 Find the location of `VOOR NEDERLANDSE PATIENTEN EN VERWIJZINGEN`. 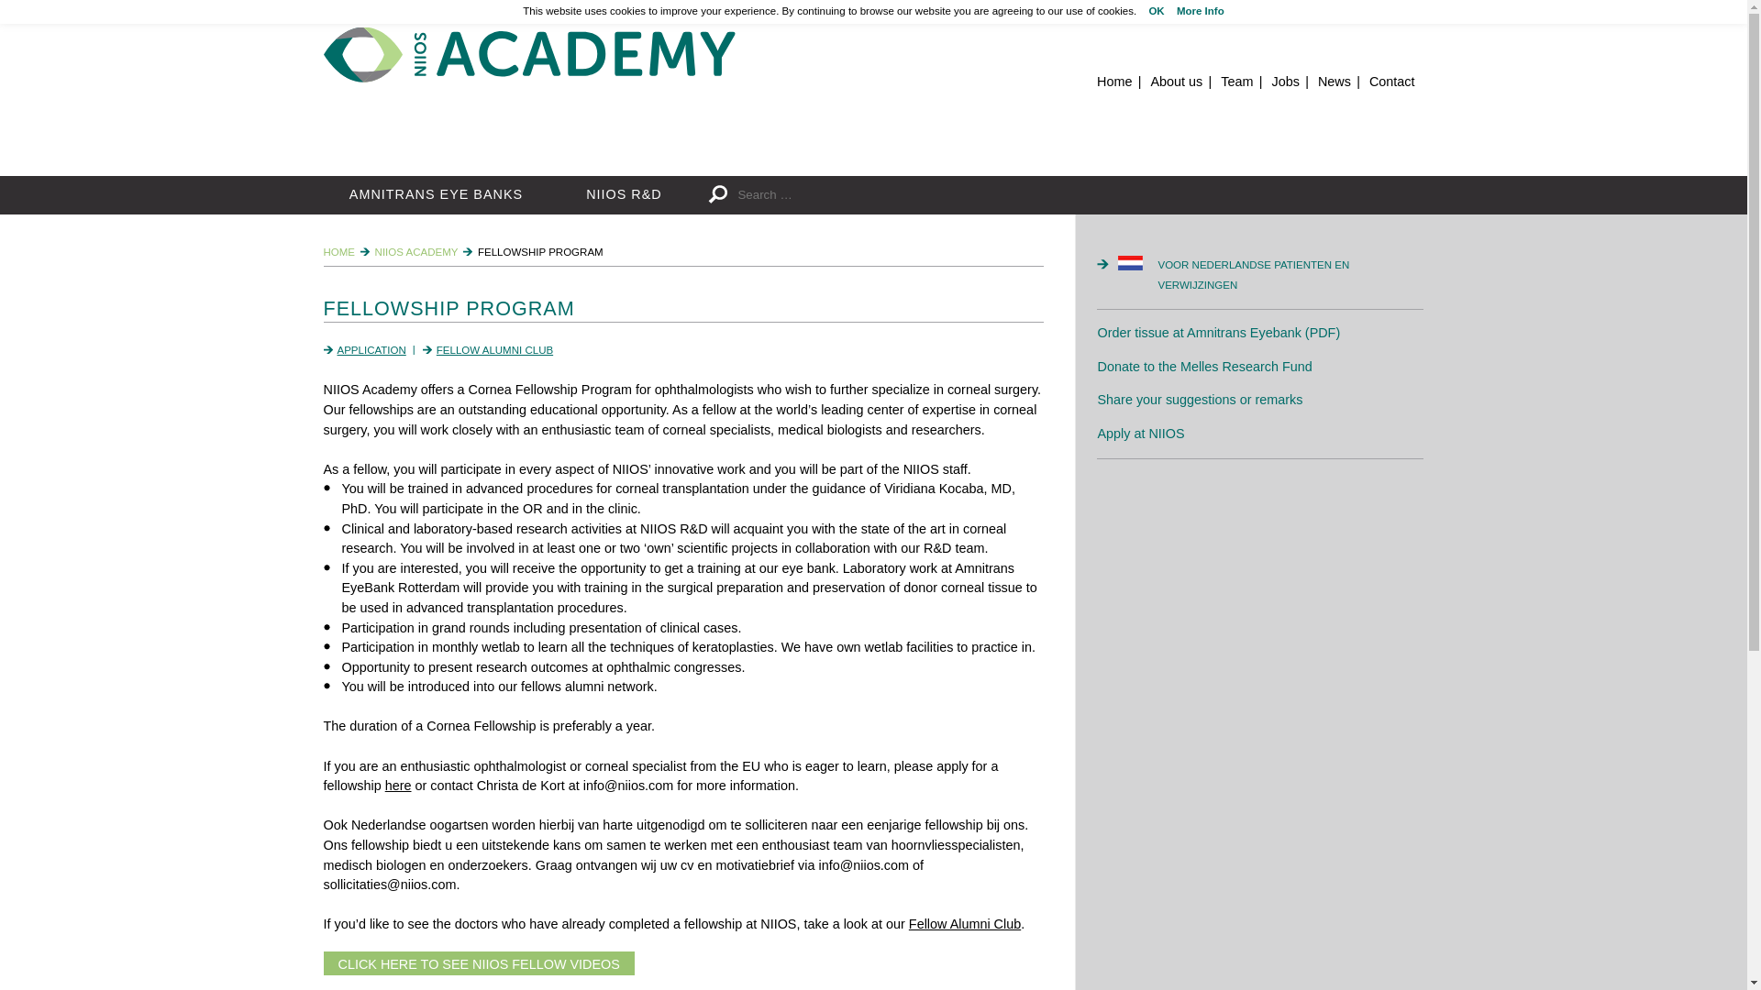

VOOR NEDERLANDSE PATIENTEN EN VERWIJZINGEN is located at coordinates (1270, 275).